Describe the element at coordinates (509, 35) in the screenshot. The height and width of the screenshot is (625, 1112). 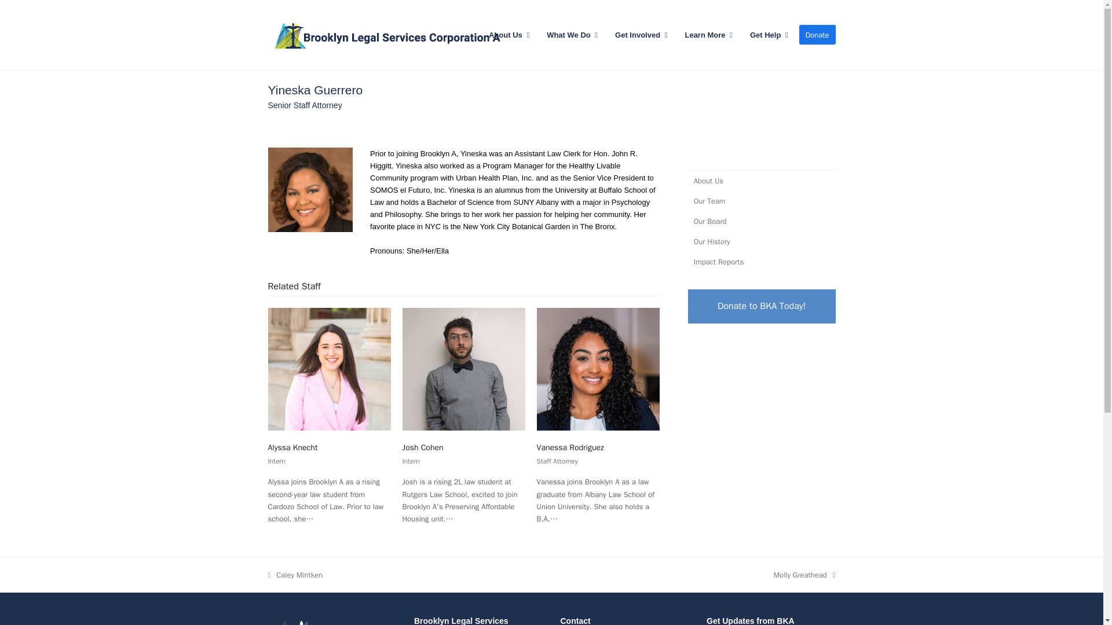
I see `About Us` at that location.